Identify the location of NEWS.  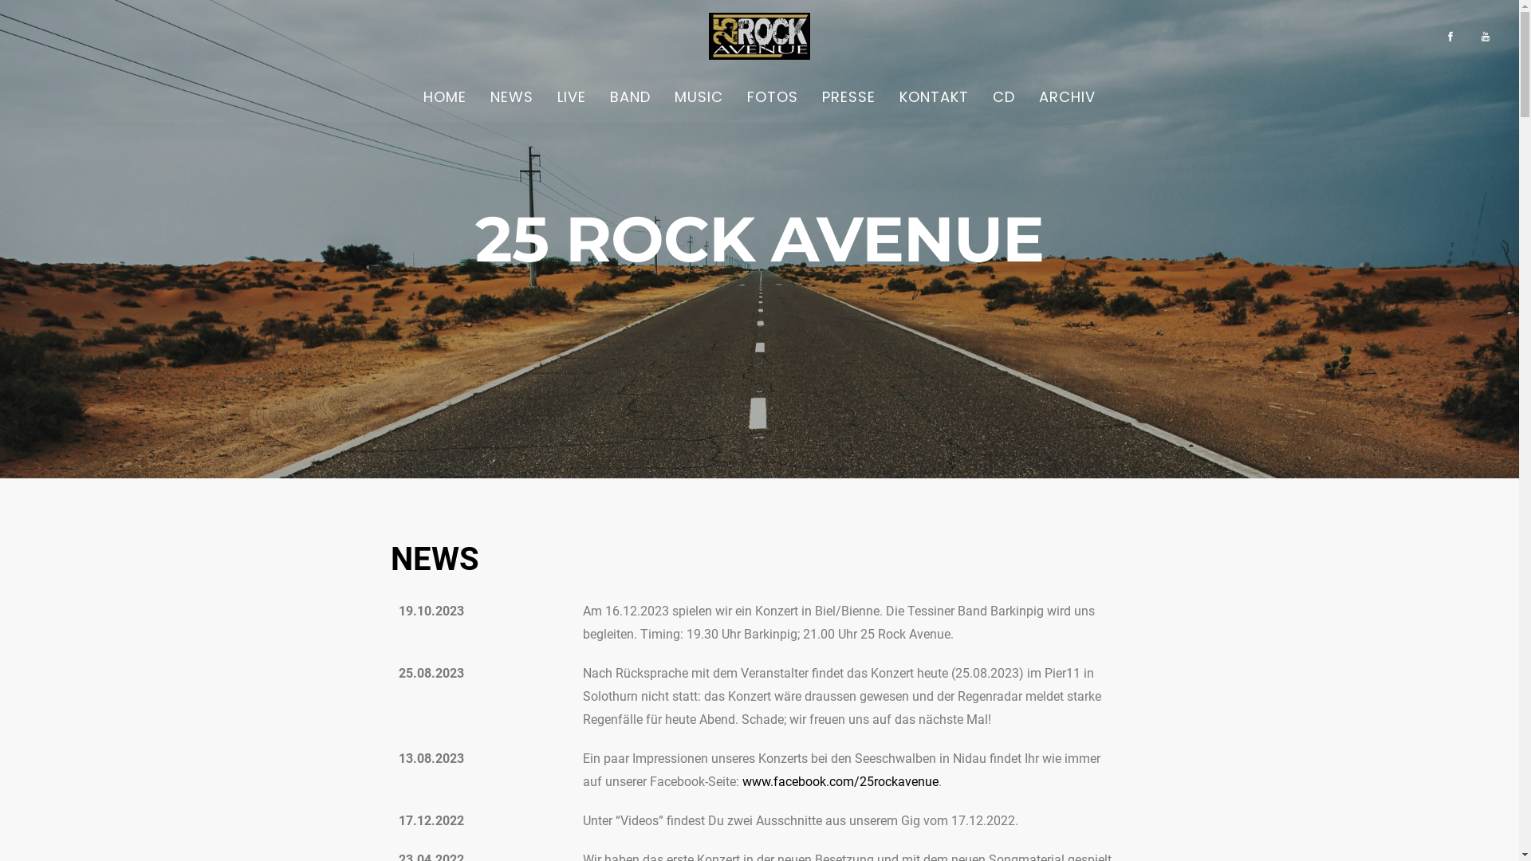
(512, 97).